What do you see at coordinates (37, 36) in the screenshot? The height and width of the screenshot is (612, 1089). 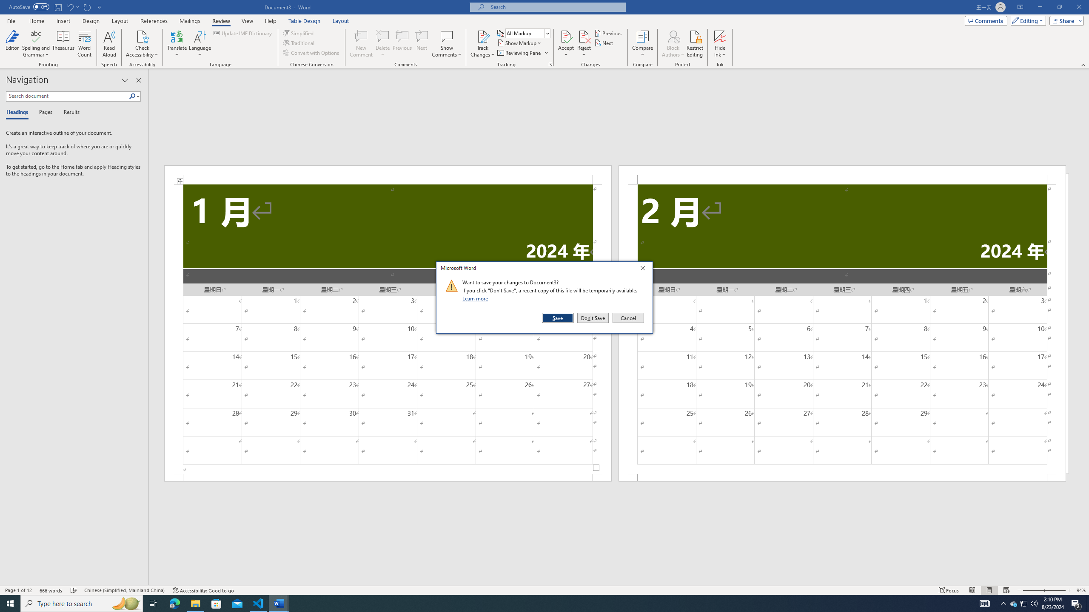 I see `Spelling and Grammar` at bounding box center [37, 36].